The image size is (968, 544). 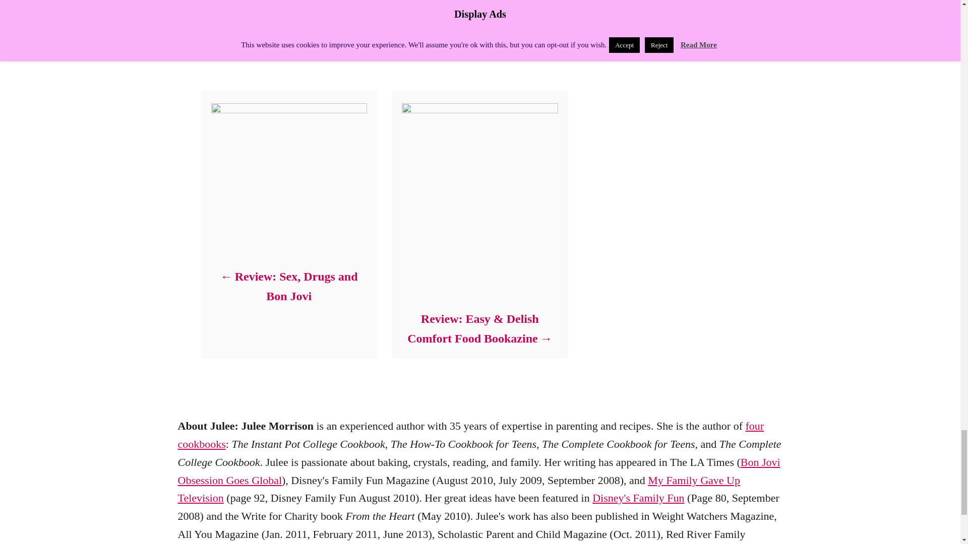 I want to click on Bon Jovi Obsession Goes Global, so click(x=478, y=471).